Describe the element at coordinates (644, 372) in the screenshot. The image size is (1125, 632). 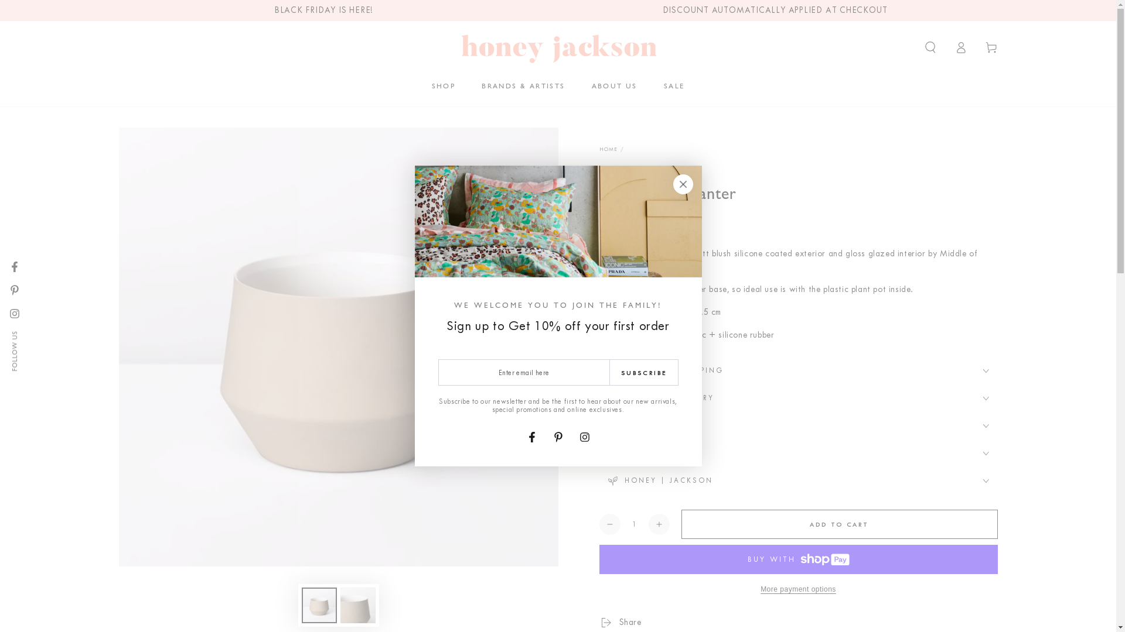
I see `SUBSCRIBE` at that location.